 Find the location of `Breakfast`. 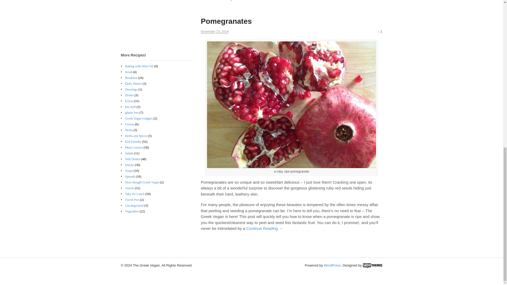

Breakfast is located at coordinates (131, 78).